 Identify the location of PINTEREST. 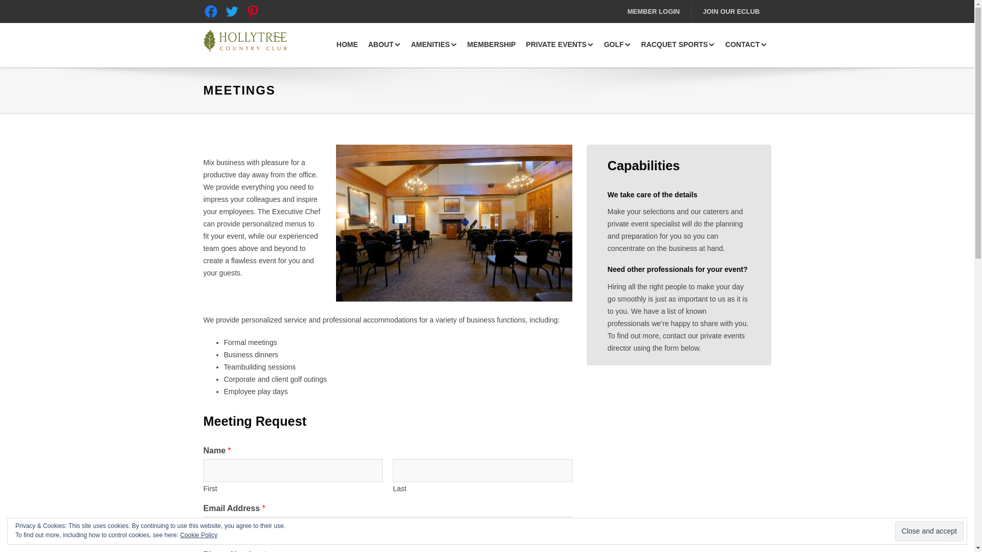
(253, 11).